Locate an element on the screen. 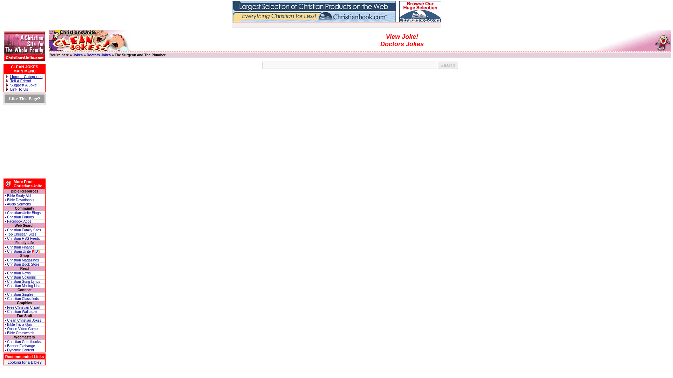 The width and height of the screenshot is (673, 378). Home - Categories is located at coordinates (26, 76).